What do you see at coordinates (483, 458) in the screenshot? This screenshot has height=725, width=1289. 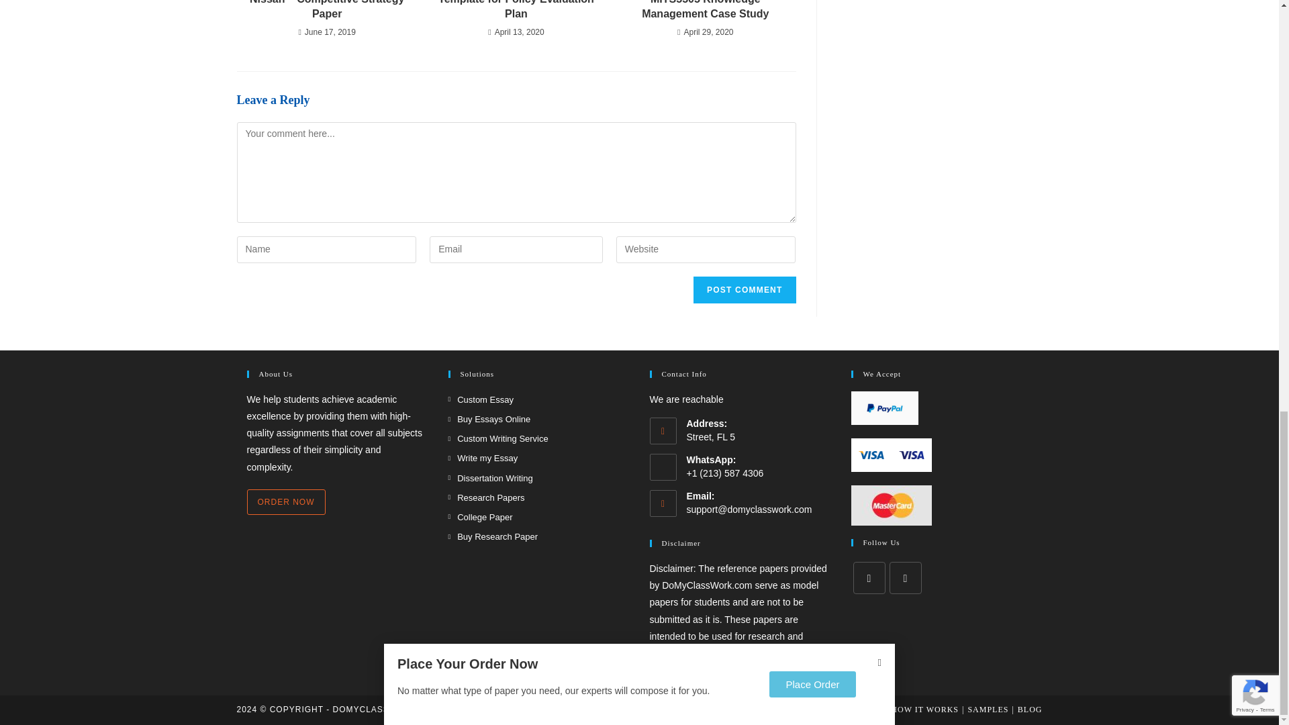 I see `Write my Essay` at bounding box center [483, 458].